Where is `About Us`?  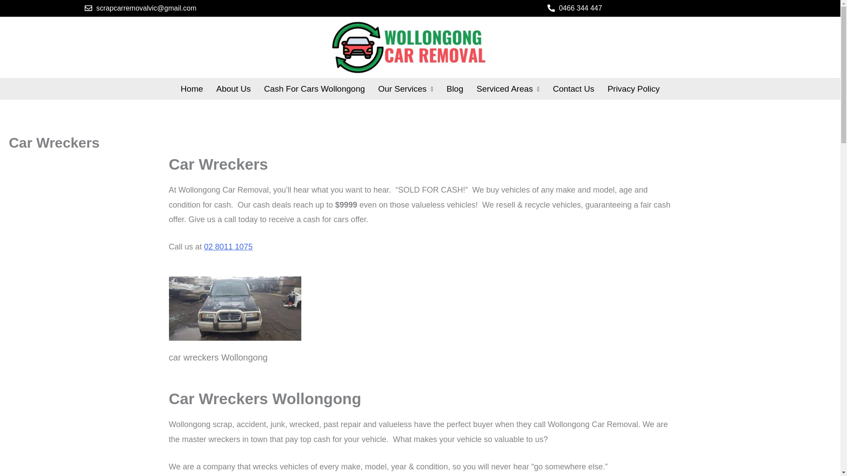
About Us is located at coordinates (233, 89).